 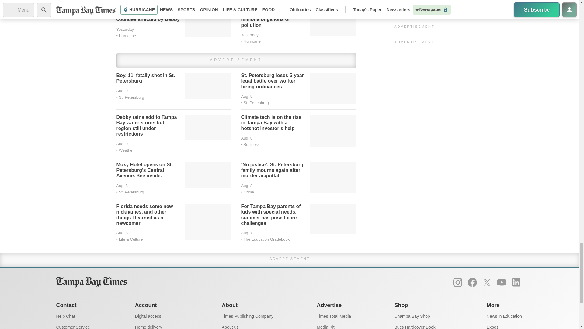 I want to click on 2024-08-08T16:08:34.504Z, so click(x=122, y=144).